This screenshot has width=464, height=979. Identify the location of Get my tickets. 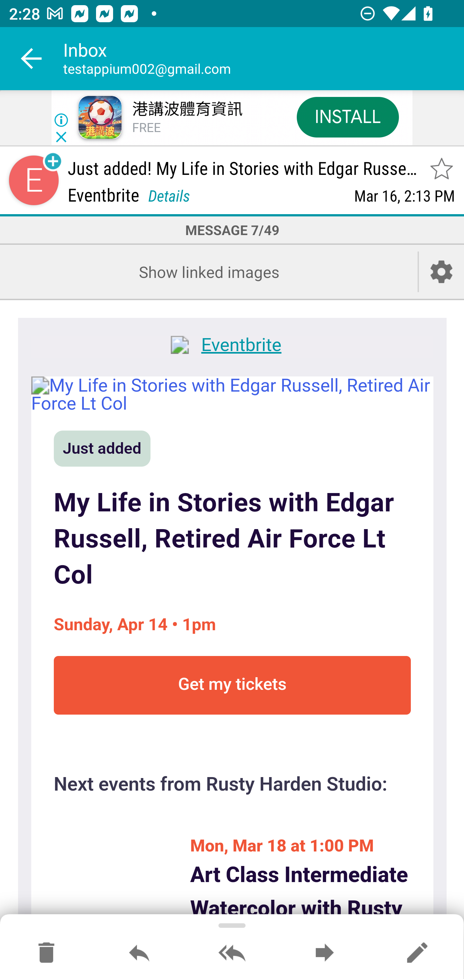
(232, 686).